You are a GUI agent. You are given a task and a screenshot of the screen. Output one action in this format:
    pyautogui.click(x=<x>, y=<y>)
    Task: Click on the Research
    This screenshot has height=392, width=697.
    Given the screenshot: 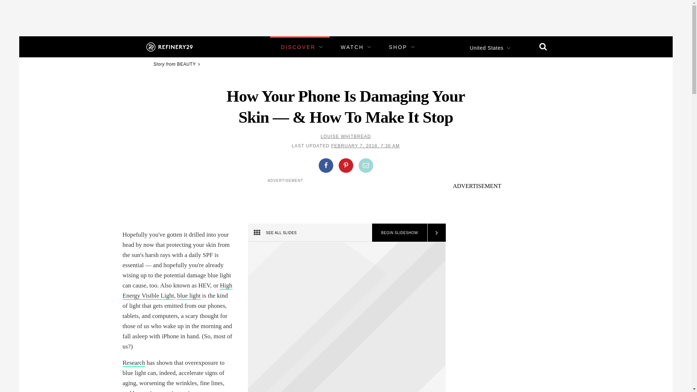 What is the action you would take?
    pyautogui.click(x=134, y=363)
    